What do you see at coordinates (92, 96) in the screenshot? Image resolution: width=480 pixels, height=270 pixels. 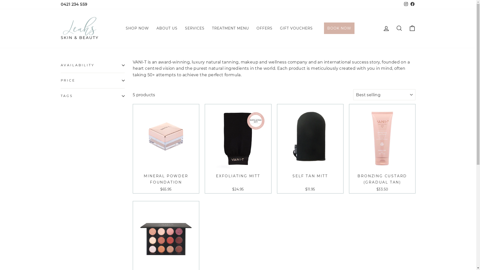 I see `TAGS` at bounding box center [92, 96].